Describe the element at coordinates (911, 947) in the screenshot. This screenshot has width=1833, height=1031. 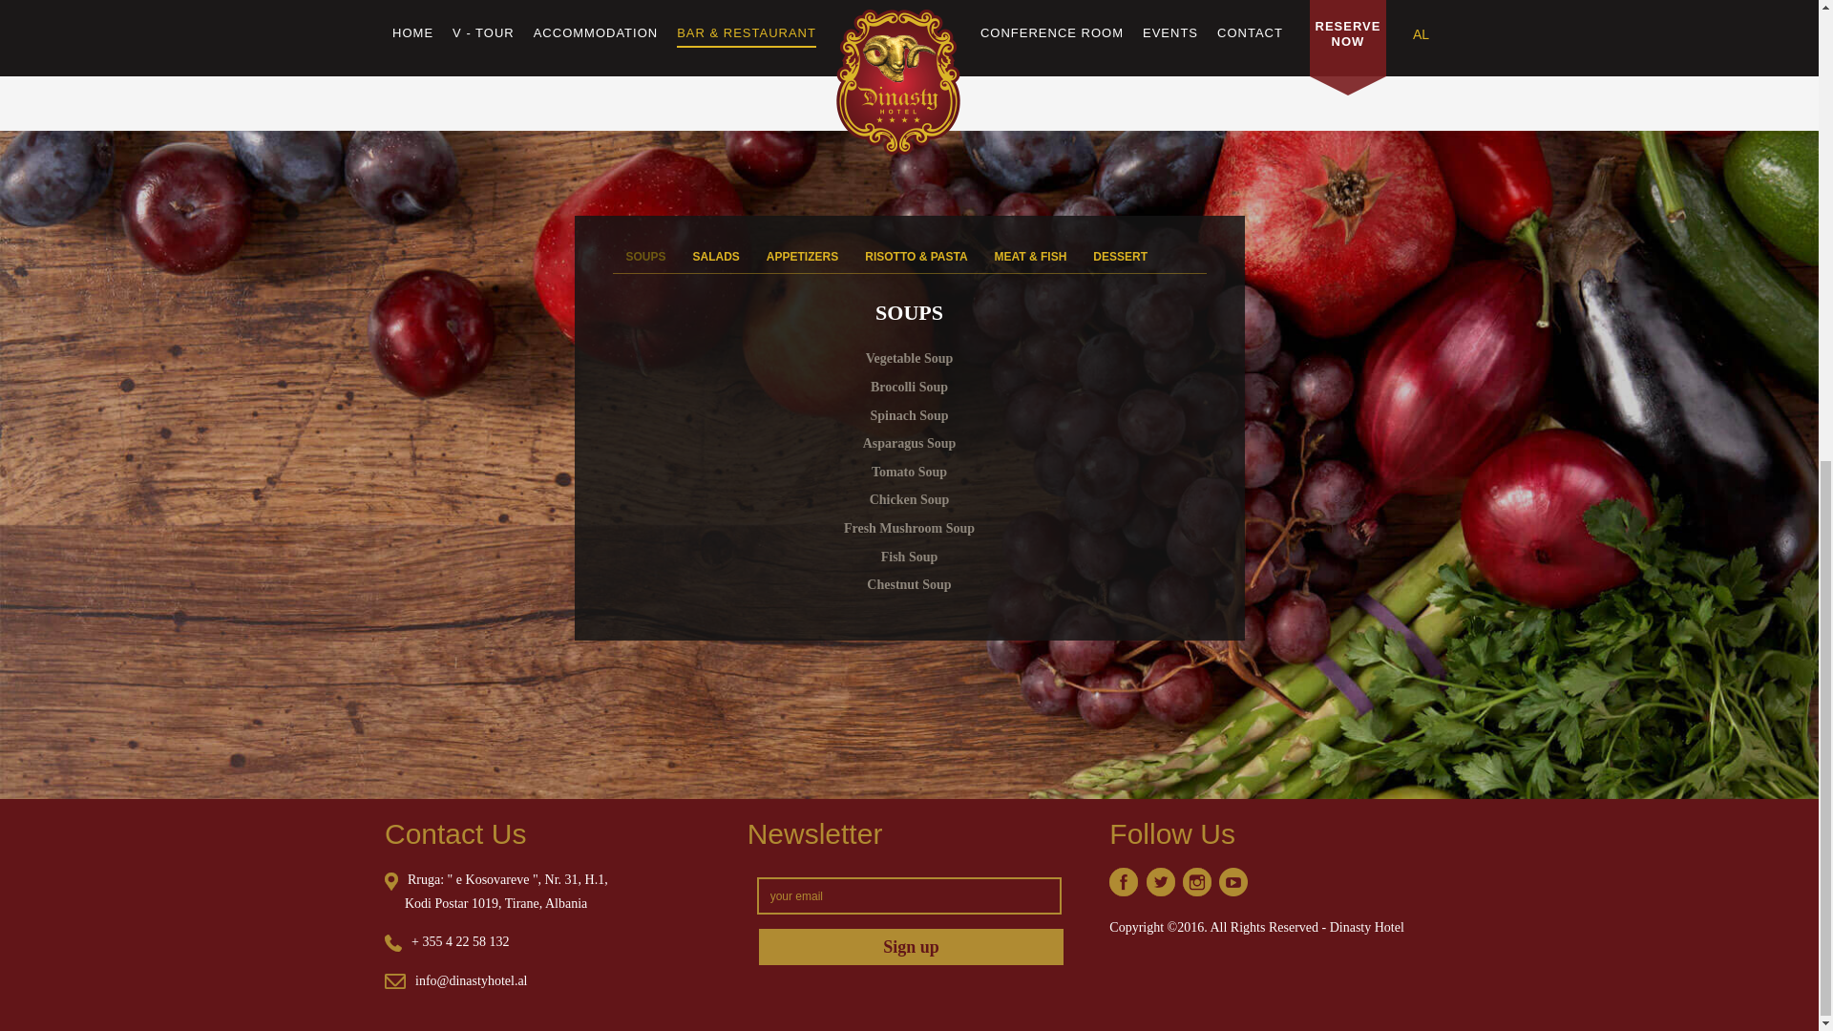
I see `Sign up` at that location.